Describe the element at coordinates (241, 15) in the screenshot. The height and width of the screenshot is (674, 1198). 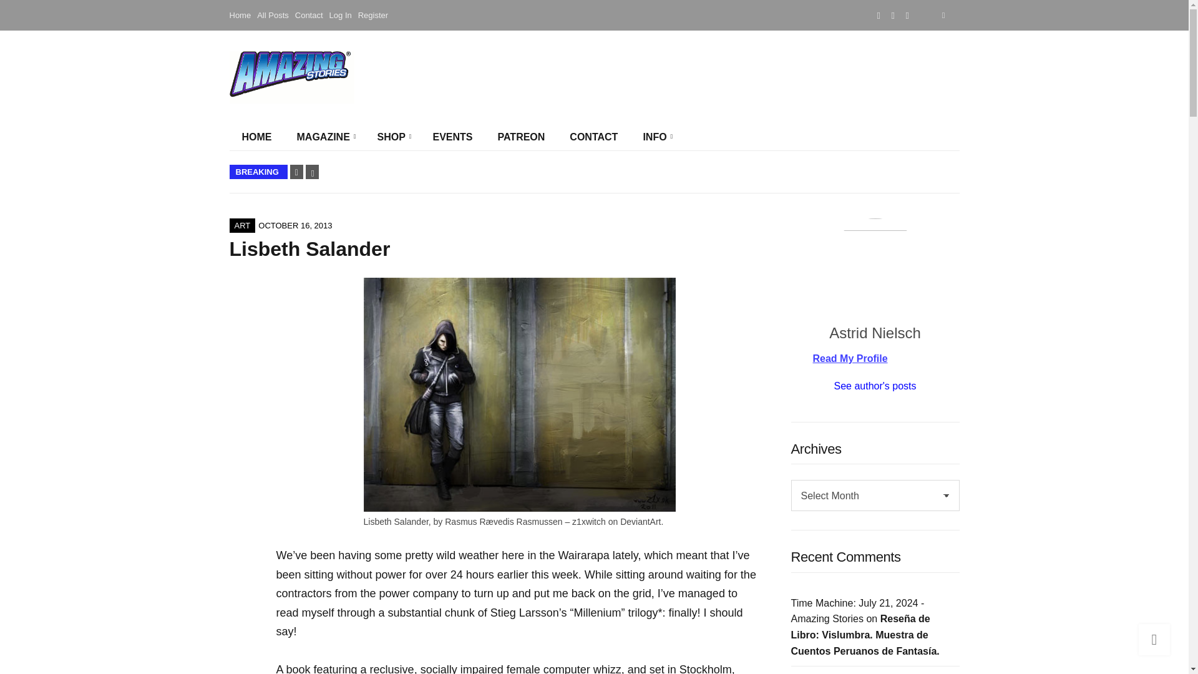
I see `Home` at that location.